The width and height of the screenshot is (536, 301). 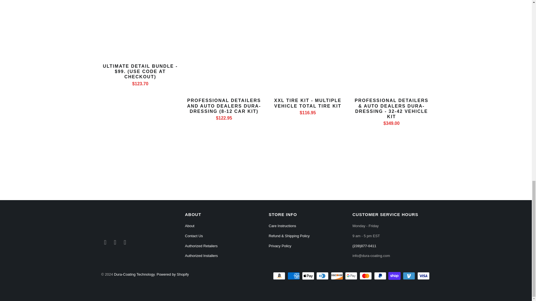 What do you see at coordinates (294, 276) in the screenshot?
I see `American Express` at bounding box center [294, 276].